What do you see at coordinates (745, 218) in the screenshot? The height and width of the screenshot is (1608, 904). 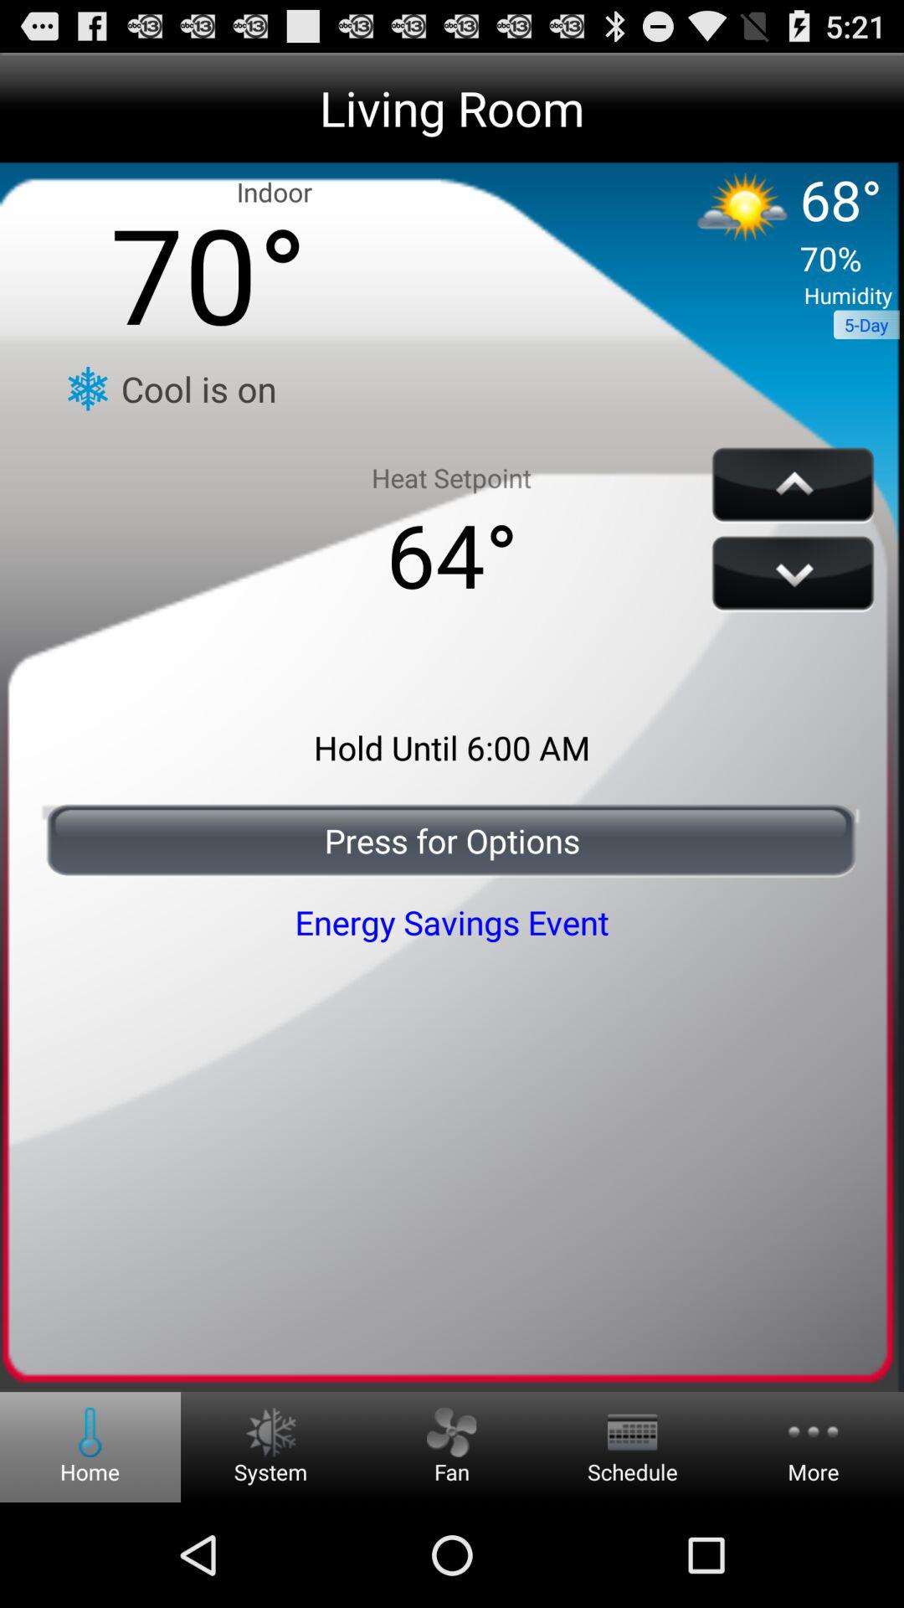 I see `select the sun icon` at bounding box center [745, 218].